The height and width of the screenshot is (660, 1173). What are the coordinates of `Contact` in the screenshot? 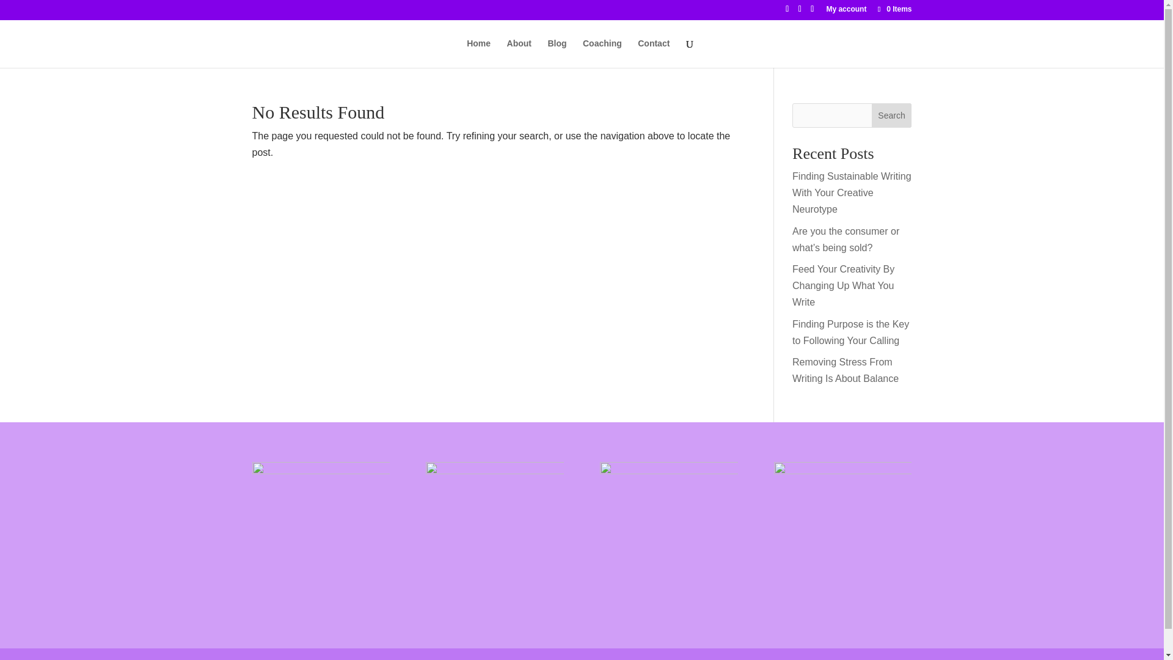 It's located at (654, 53).